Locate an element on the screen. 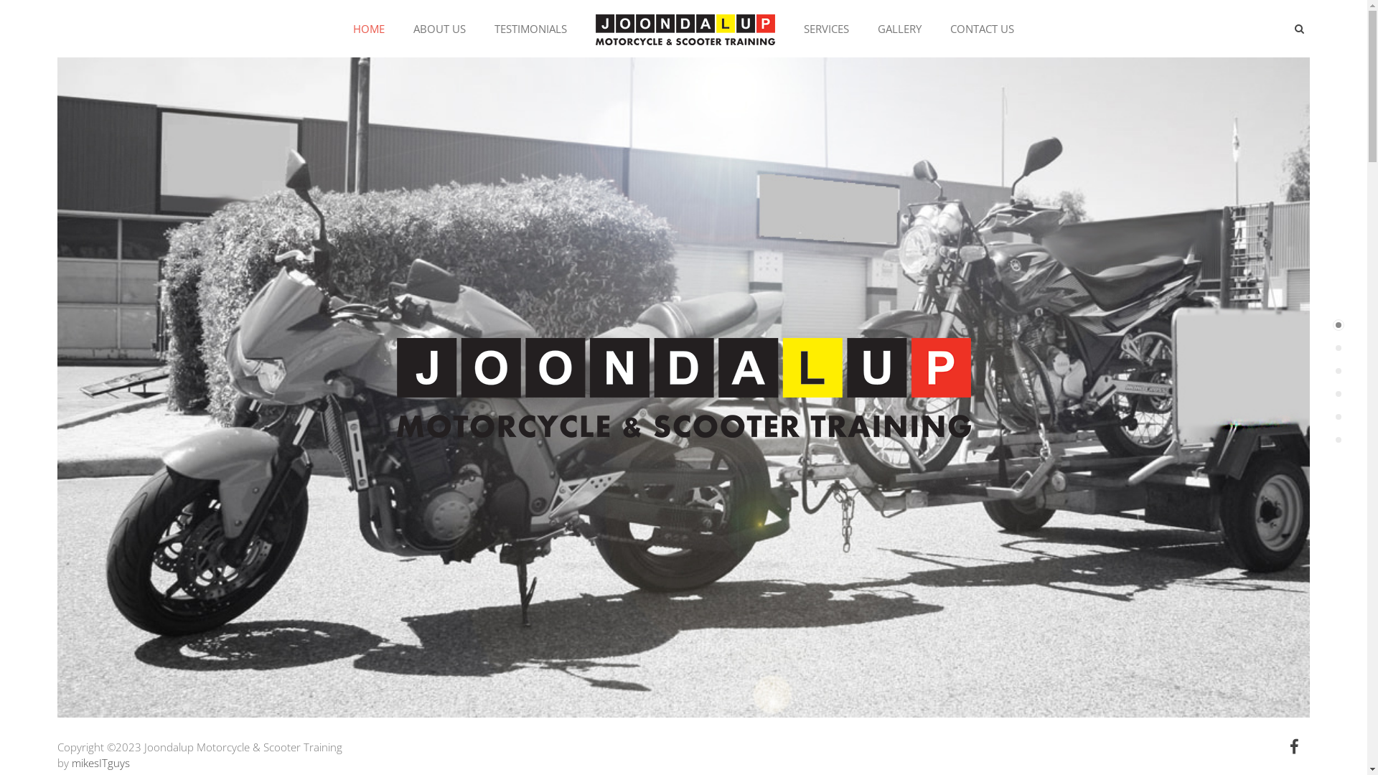 The image size is (1378, 775). HOME is located at coordinates (369, 29).